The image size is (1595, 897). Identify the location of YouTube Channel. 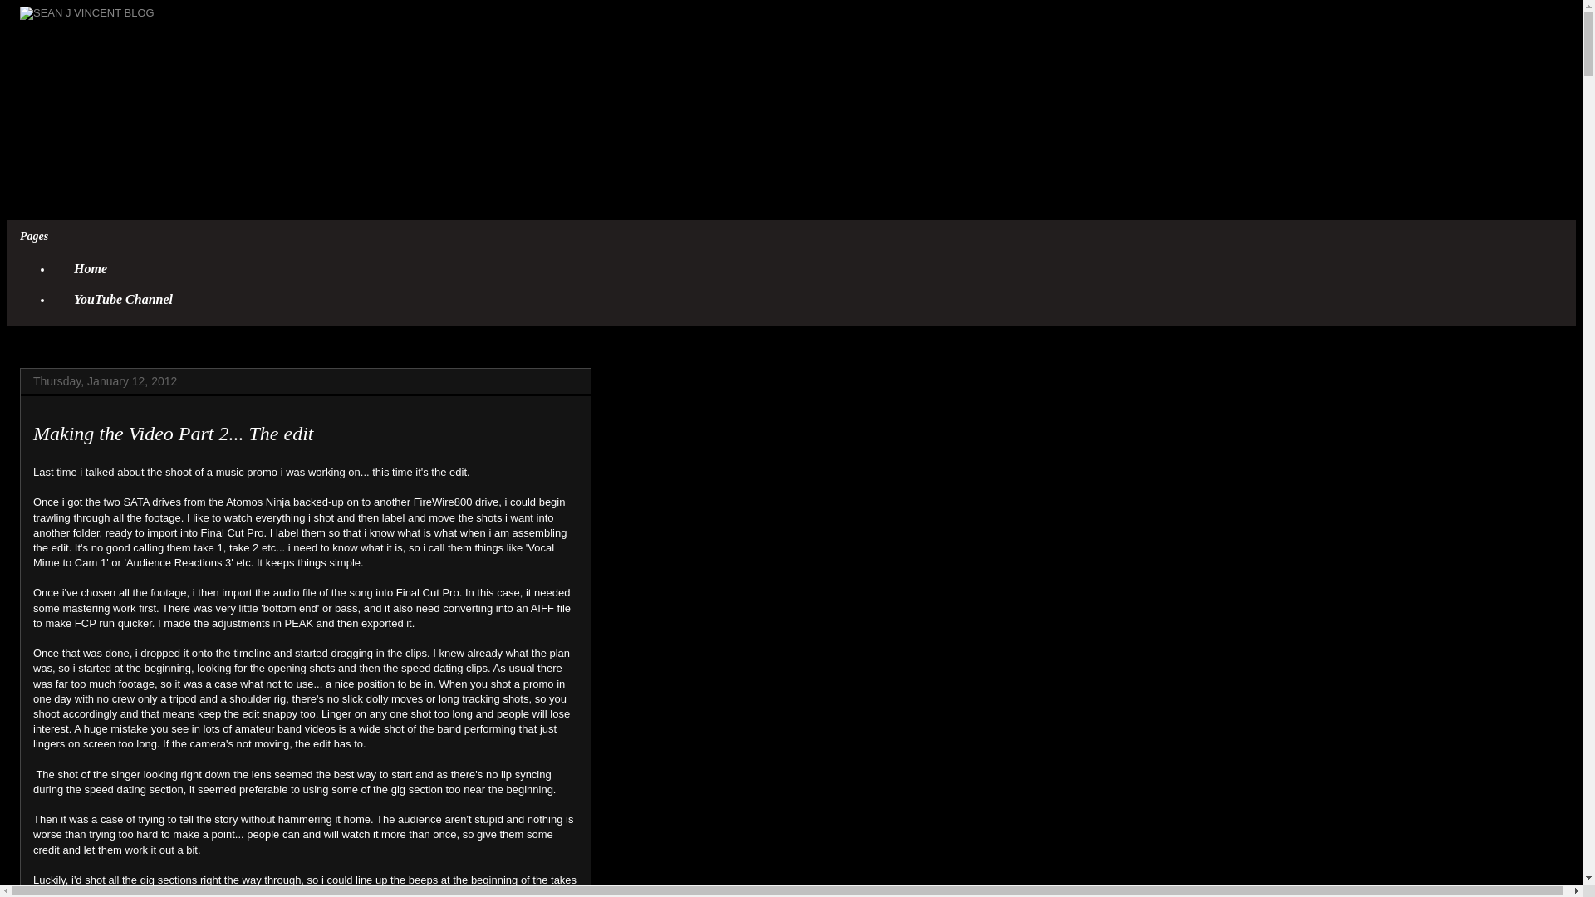
(123, 301).